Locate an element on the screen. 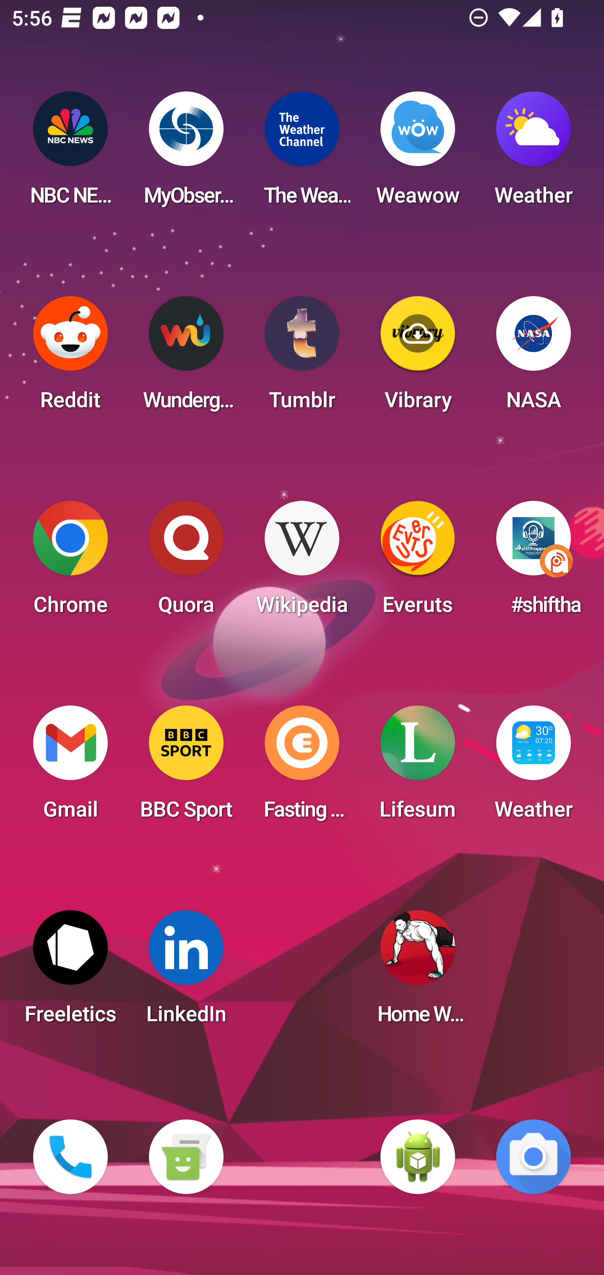  Wikipedia is located at coordinates (302, 563).